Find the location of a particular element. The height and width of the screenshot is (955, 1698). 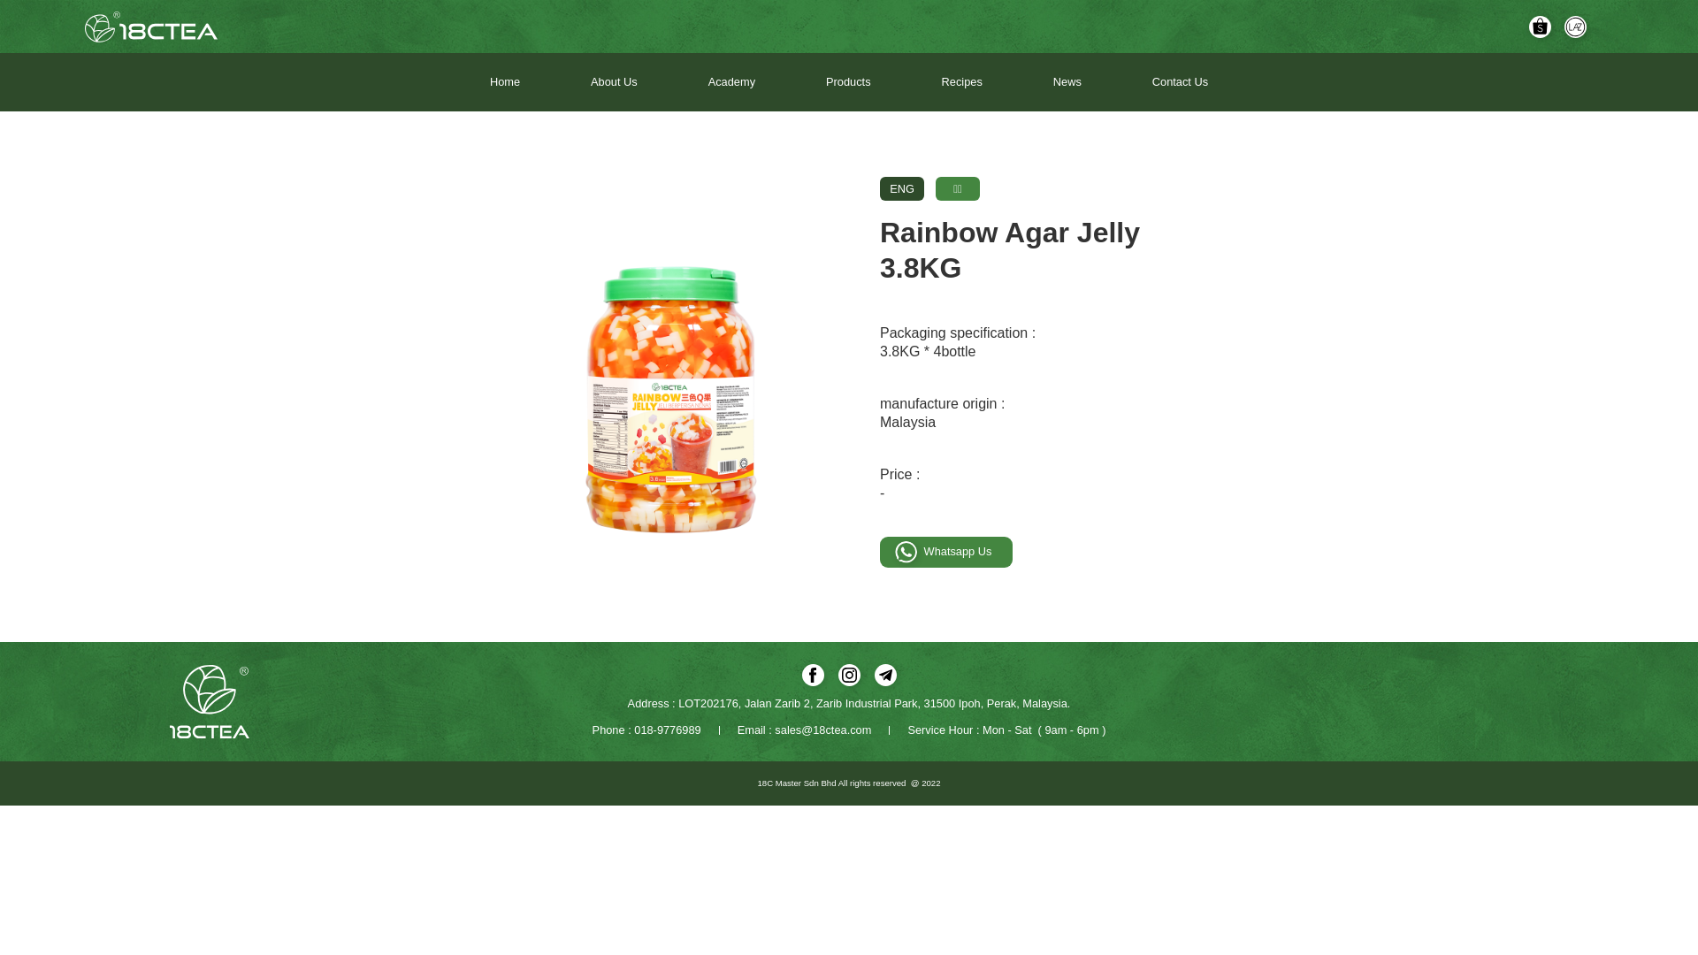

About Us is located at coordinates (614, 82).